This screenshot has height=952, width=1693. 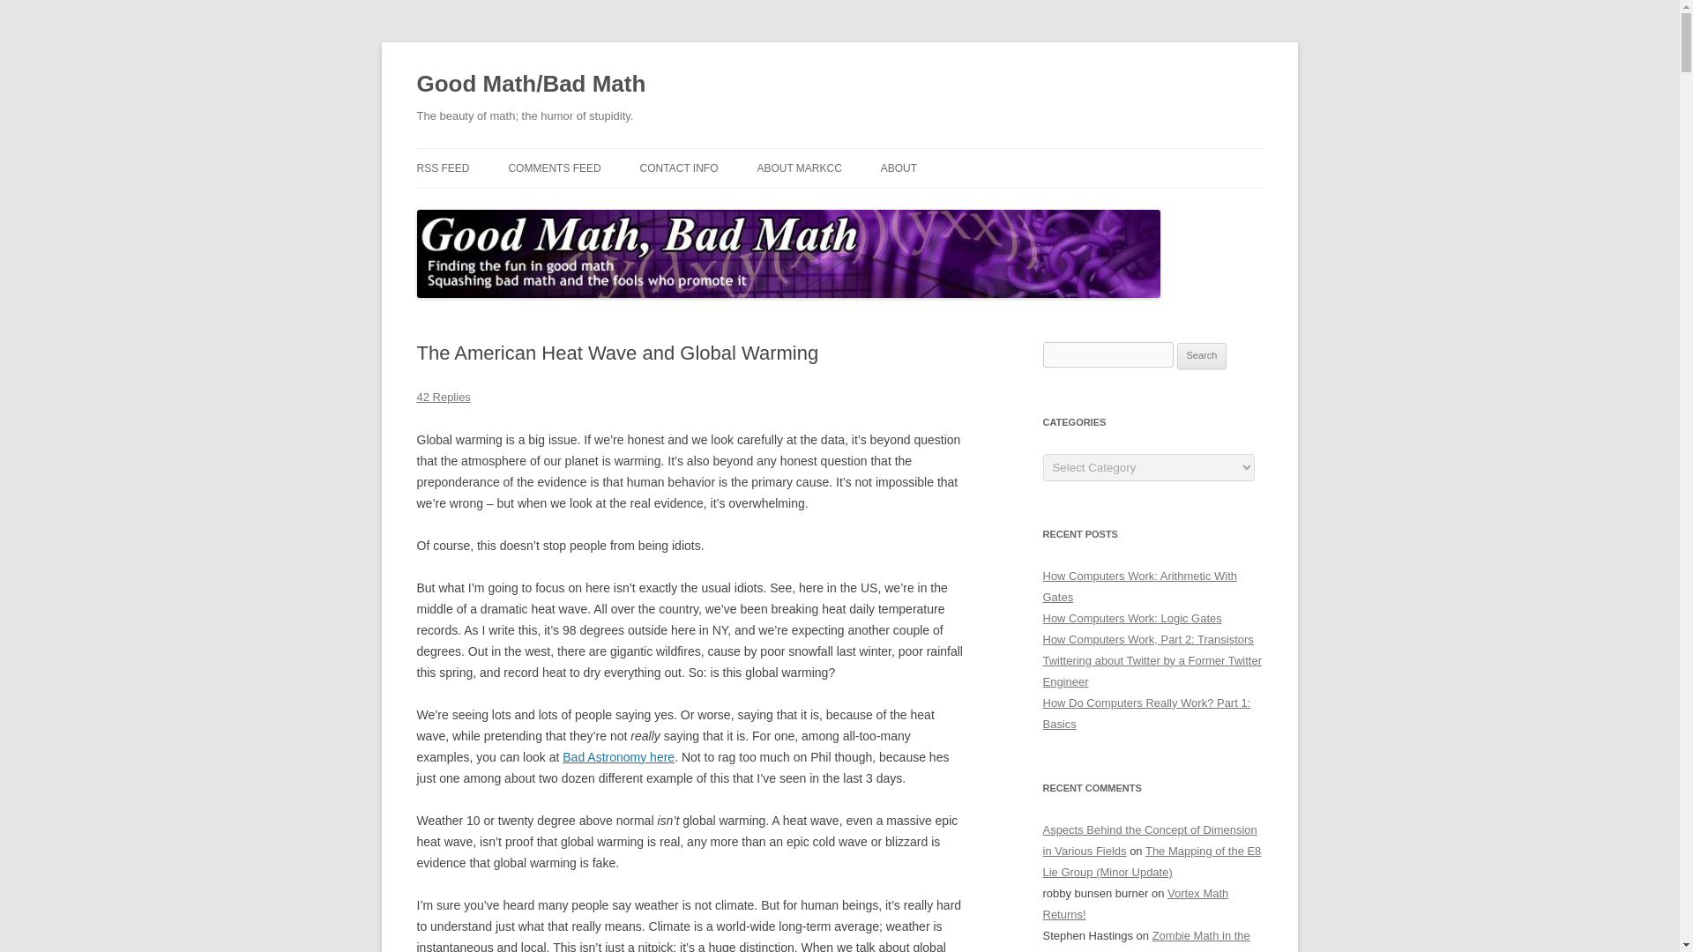 I want to click on ABOUT, so click(x=899, y=167).